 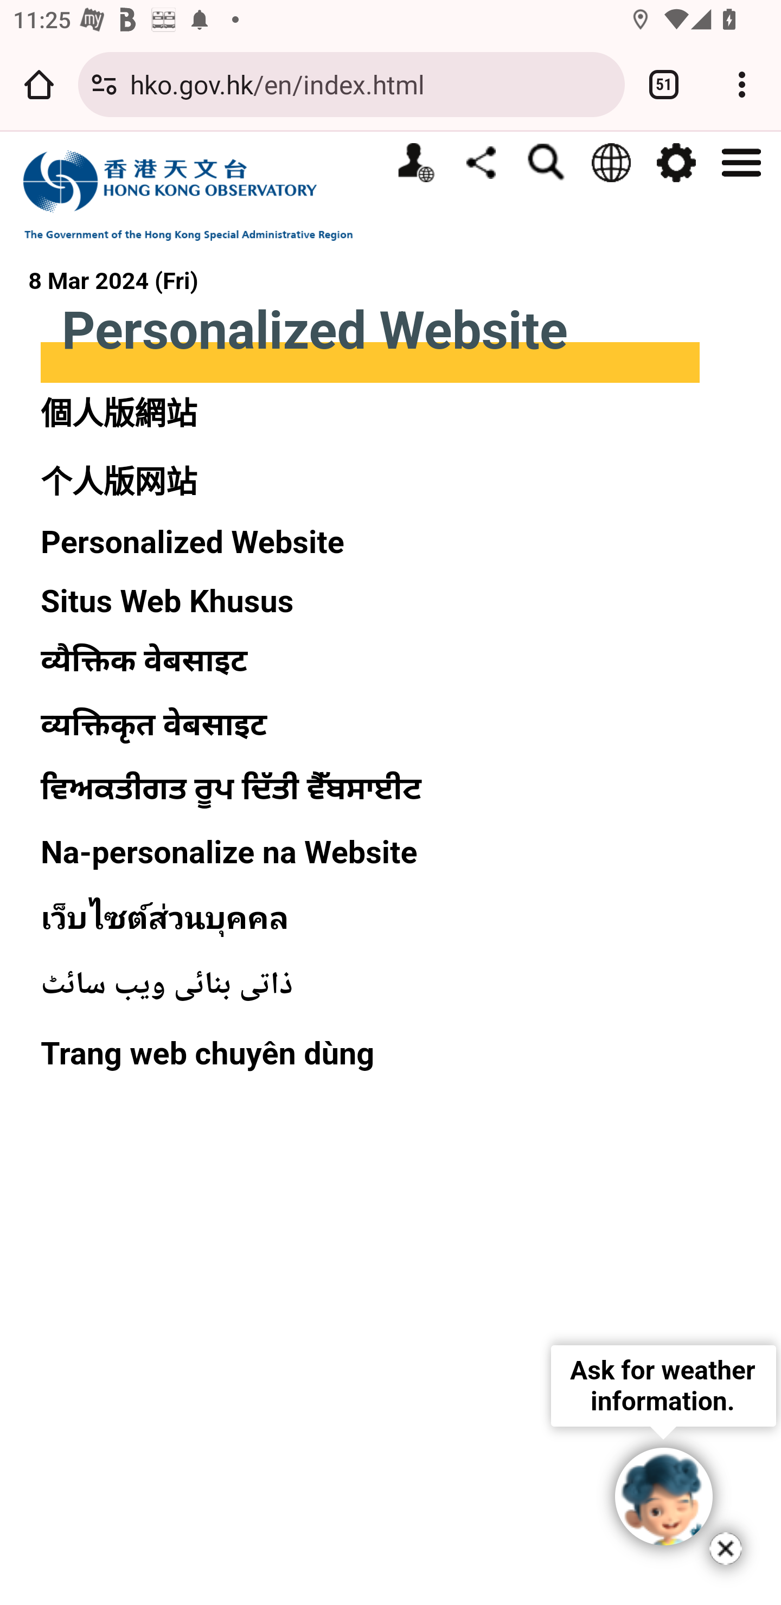 What do you see at coordinates (664, 84) in the screenshot?
I see `Switch or close tabs` at bounding box center [664, 84].